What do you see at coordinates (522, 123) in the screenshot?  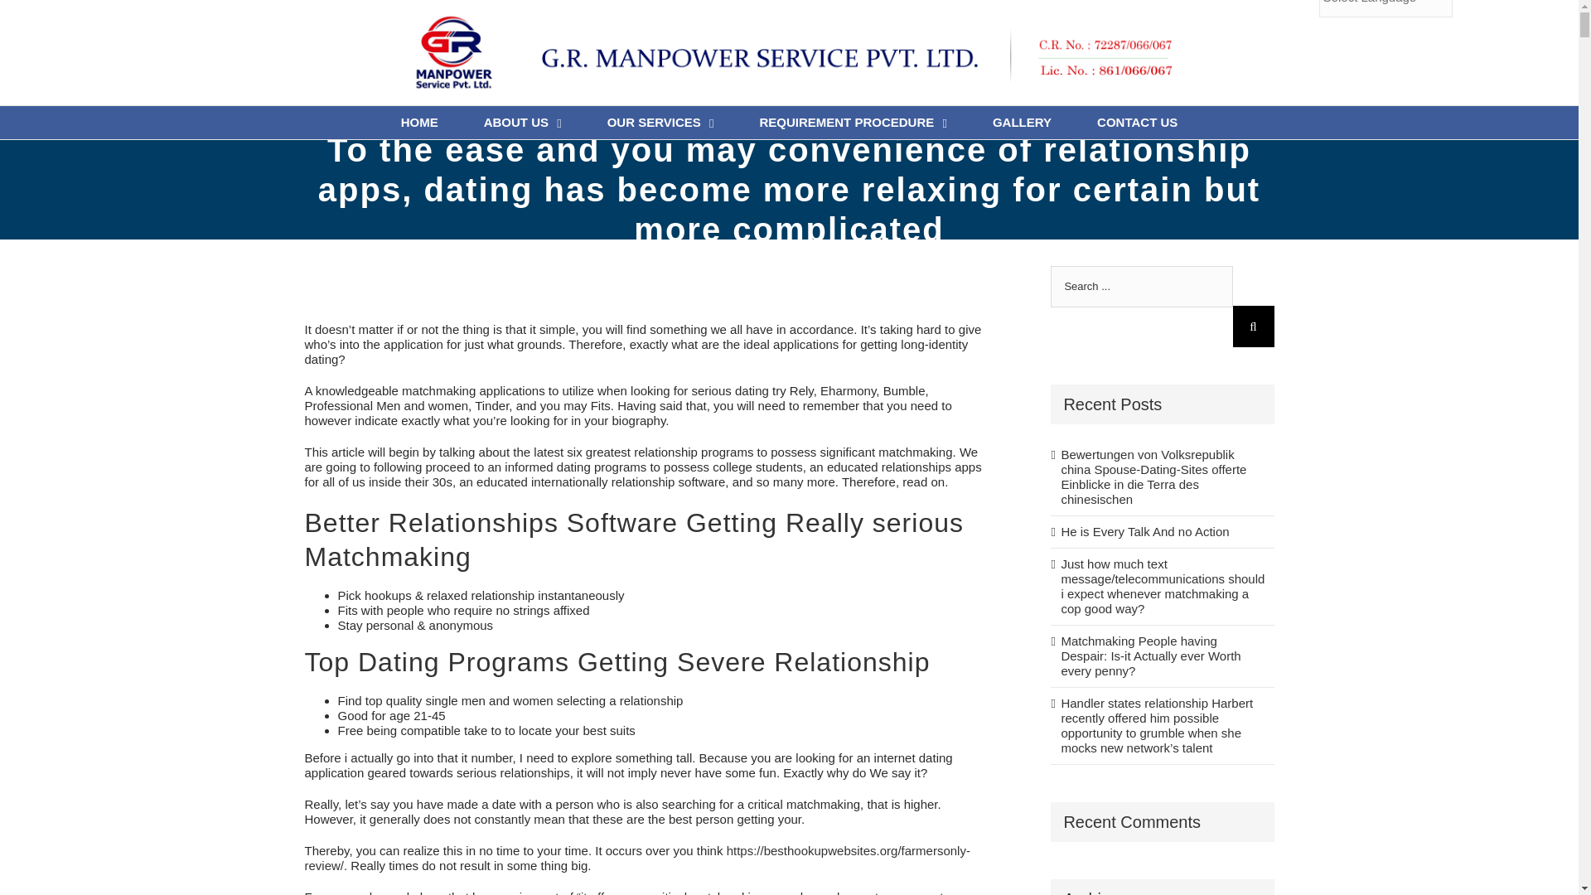 I see `ABOUT US` at bounding box center [522, 123].